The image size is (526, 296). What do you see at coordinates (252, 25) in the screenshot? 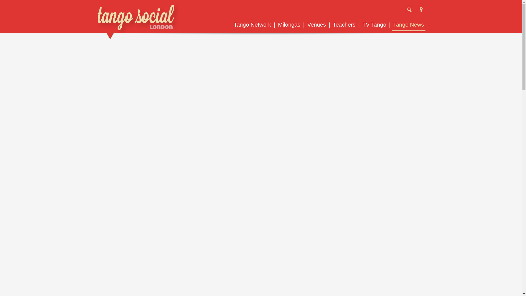
I see `Tango Network` at bounding box center [252, 25].